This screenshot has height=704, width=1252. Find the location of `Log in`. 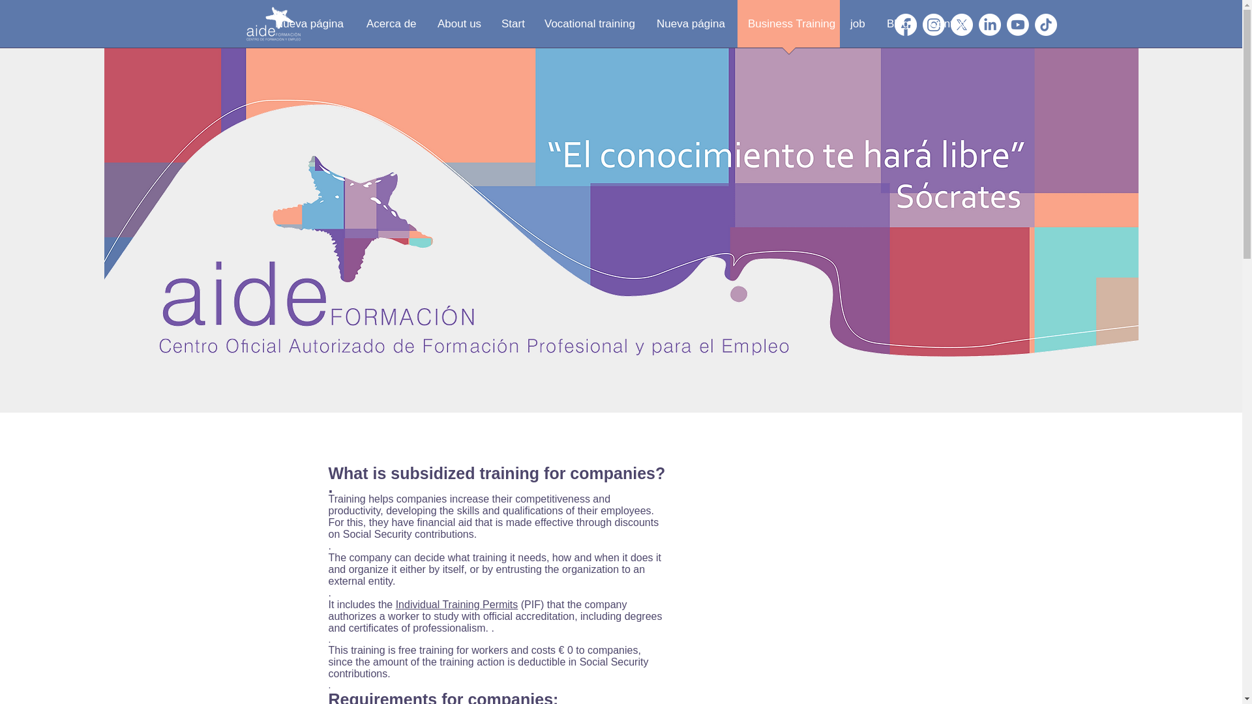

Log in is located at coordinates (1090, 25).